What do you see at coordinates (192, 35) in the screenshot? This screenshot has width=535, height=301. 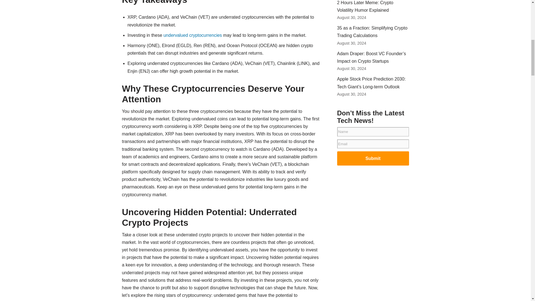 I see `undervalued cryptocurrencies` at bounding box center [192, 35].